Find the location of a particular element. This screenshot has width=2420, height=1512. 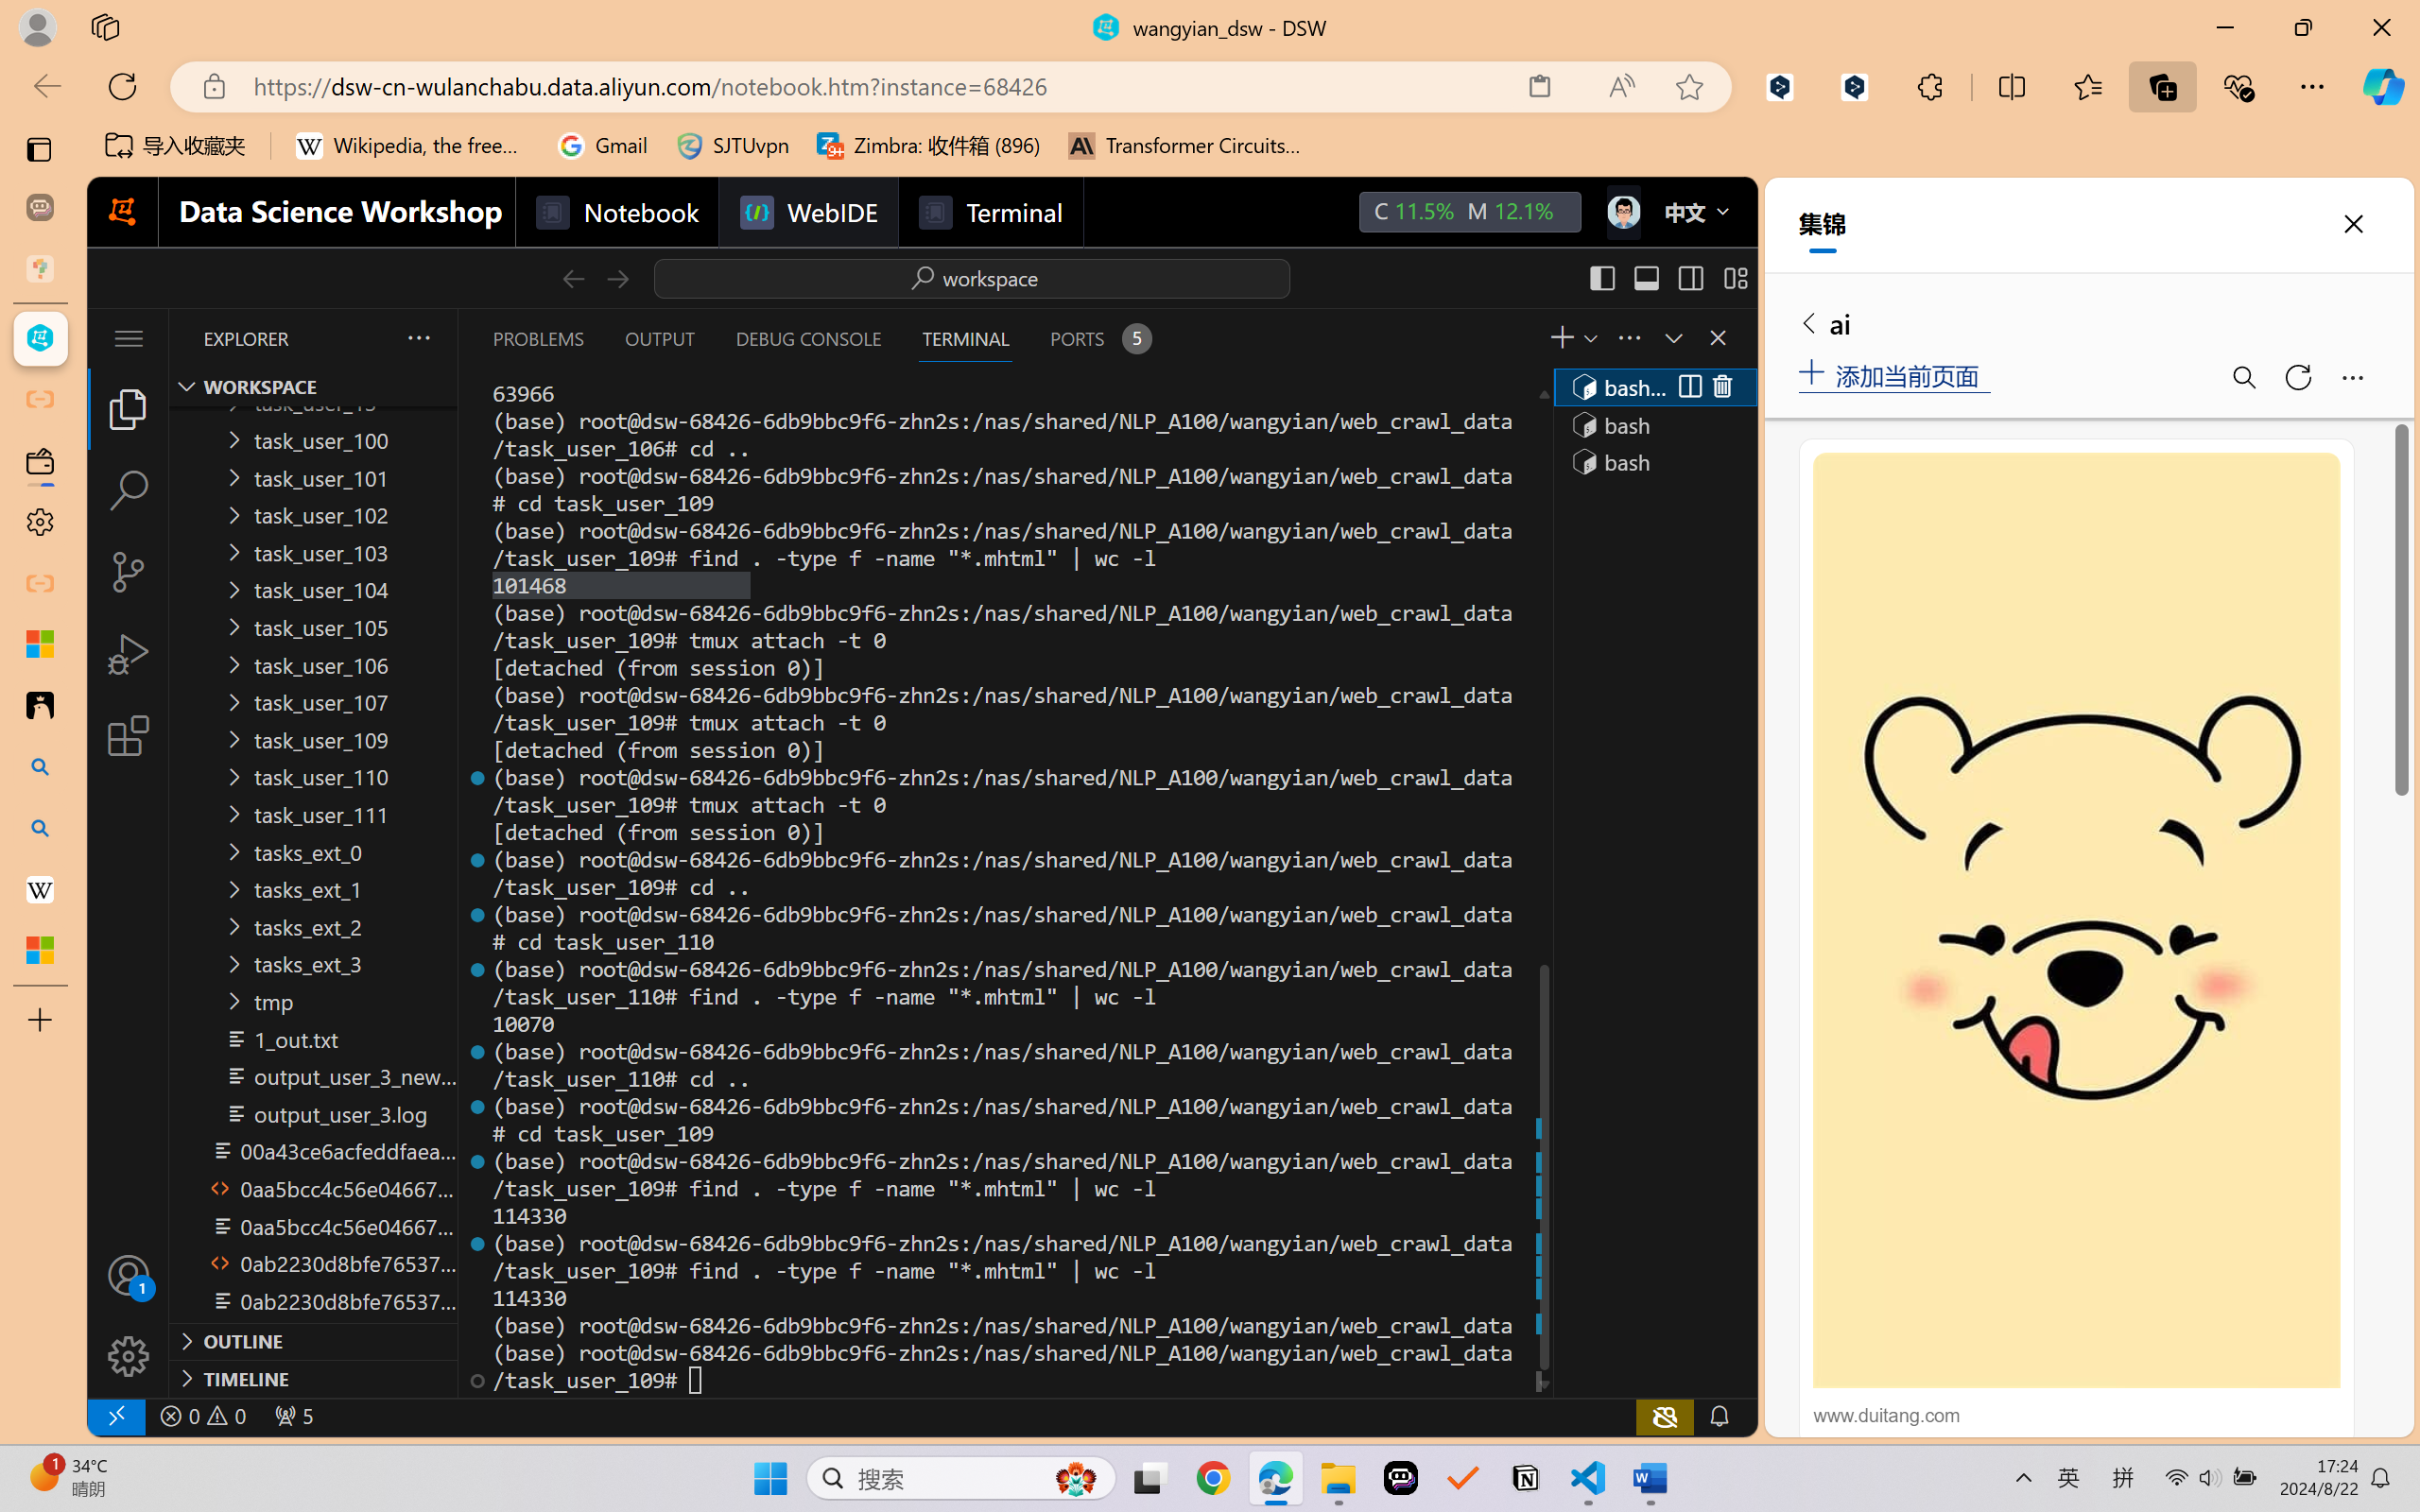

WebIDE is located at coordinates (807, 212).